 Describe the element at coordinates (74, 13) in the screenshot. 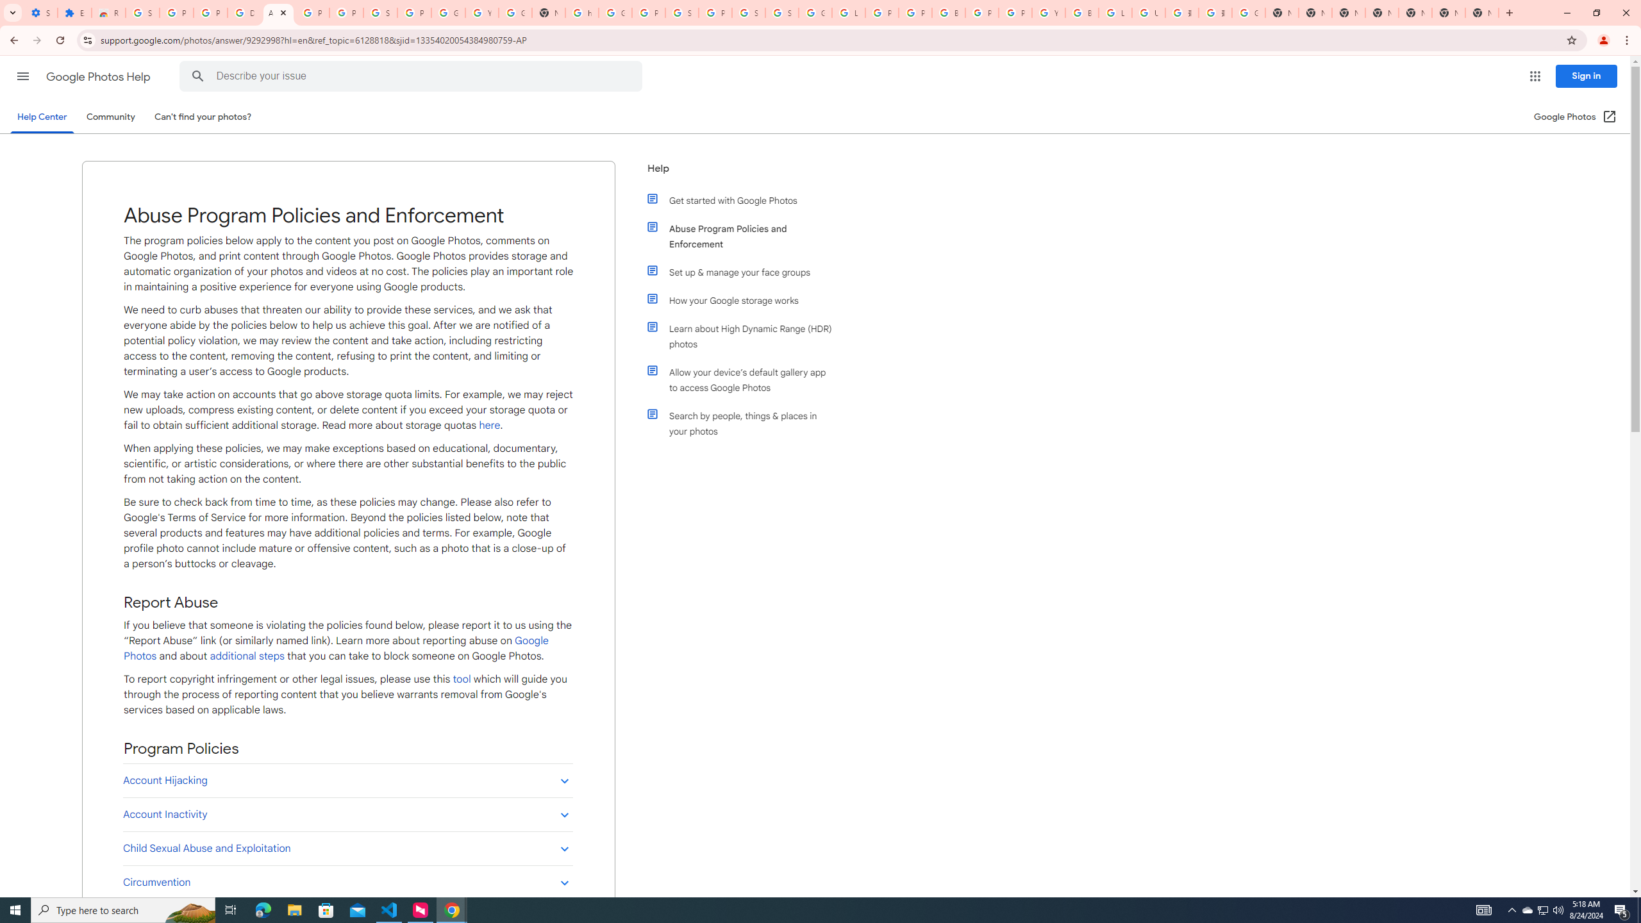

I see `Extensions` at that location.